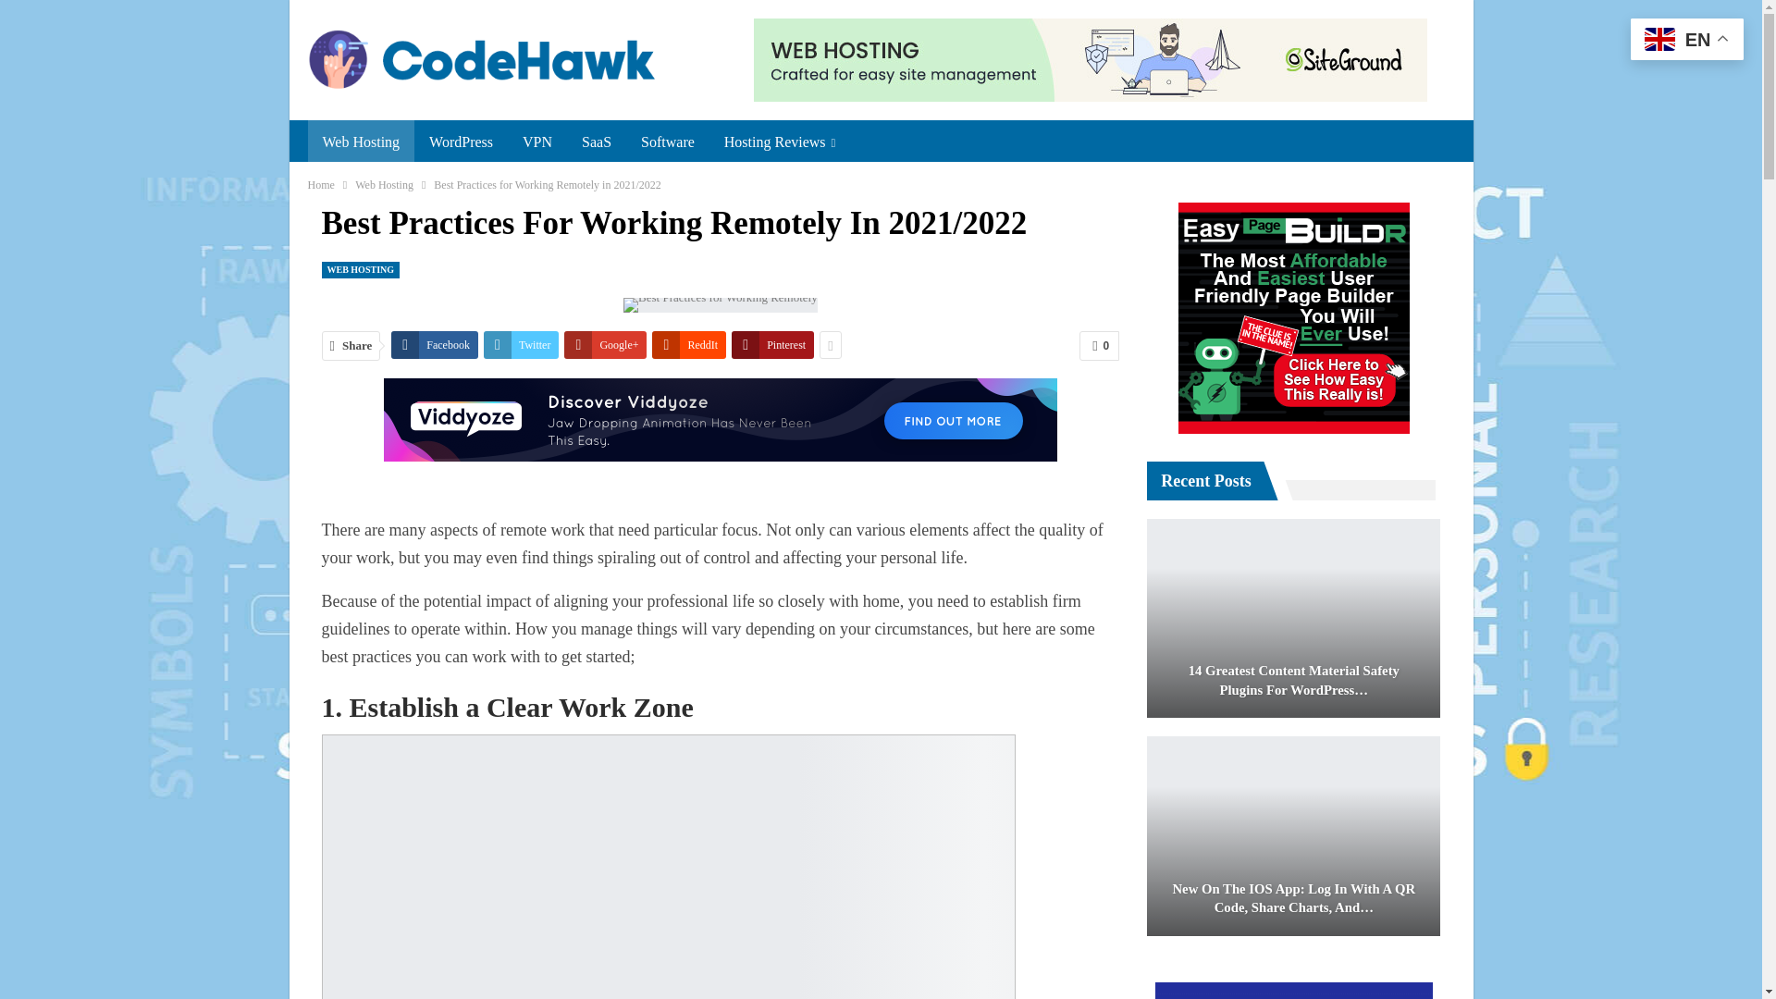 The height and width of the screenshot is (999, 1776). What do you see at coordinates (361, 268) in the screenshot?
I see `WEB HOSTING` at bounding box center [361, 268].